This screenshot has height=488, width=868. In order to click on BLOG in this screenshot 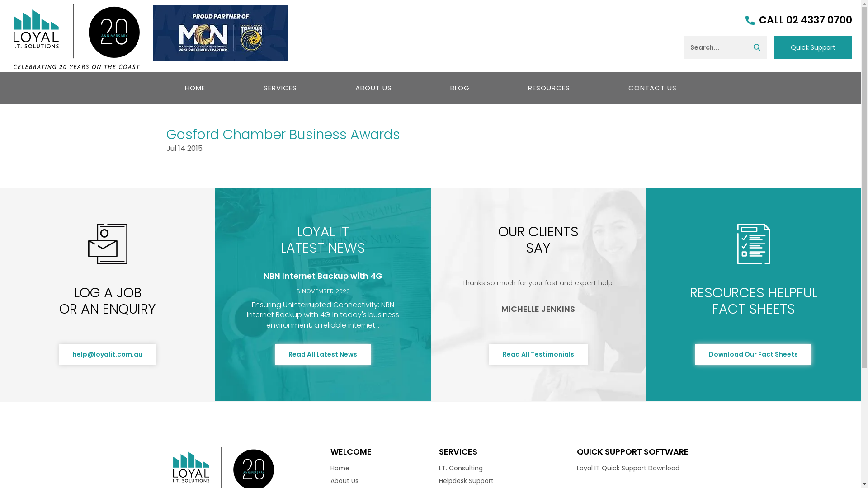, I will do `click(459, 88)`.